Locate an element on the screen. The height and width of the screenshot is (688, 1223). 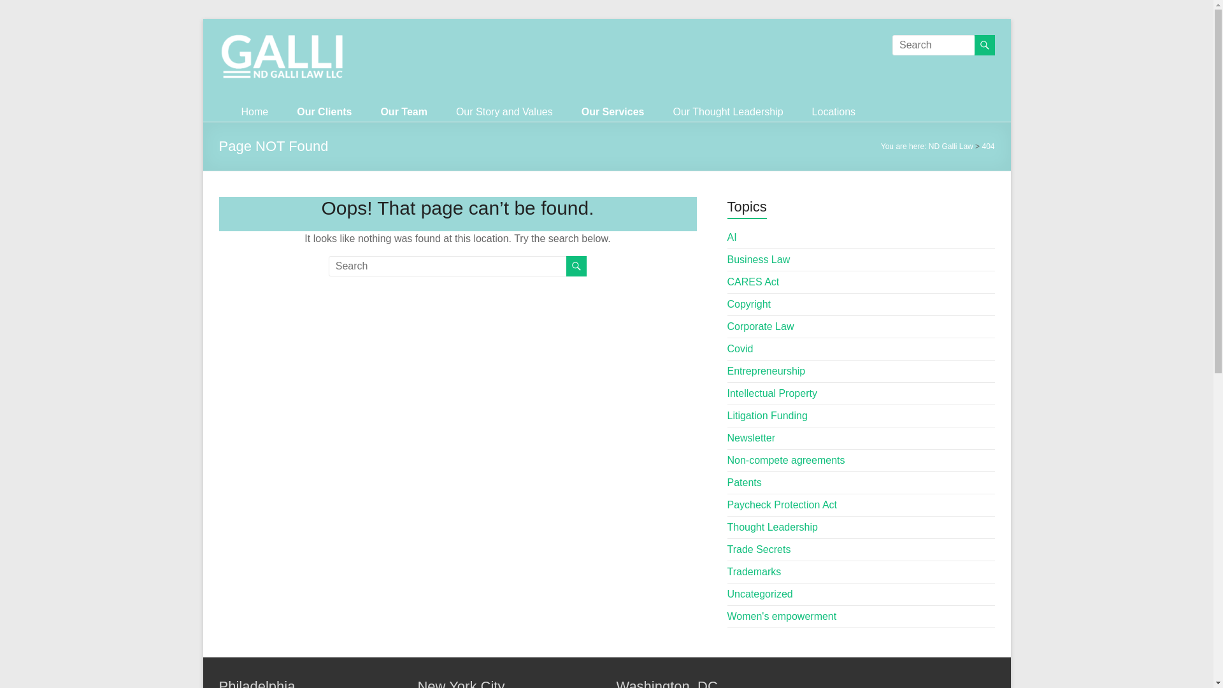
Entrepreneurship is located at coordinates (767, 371).